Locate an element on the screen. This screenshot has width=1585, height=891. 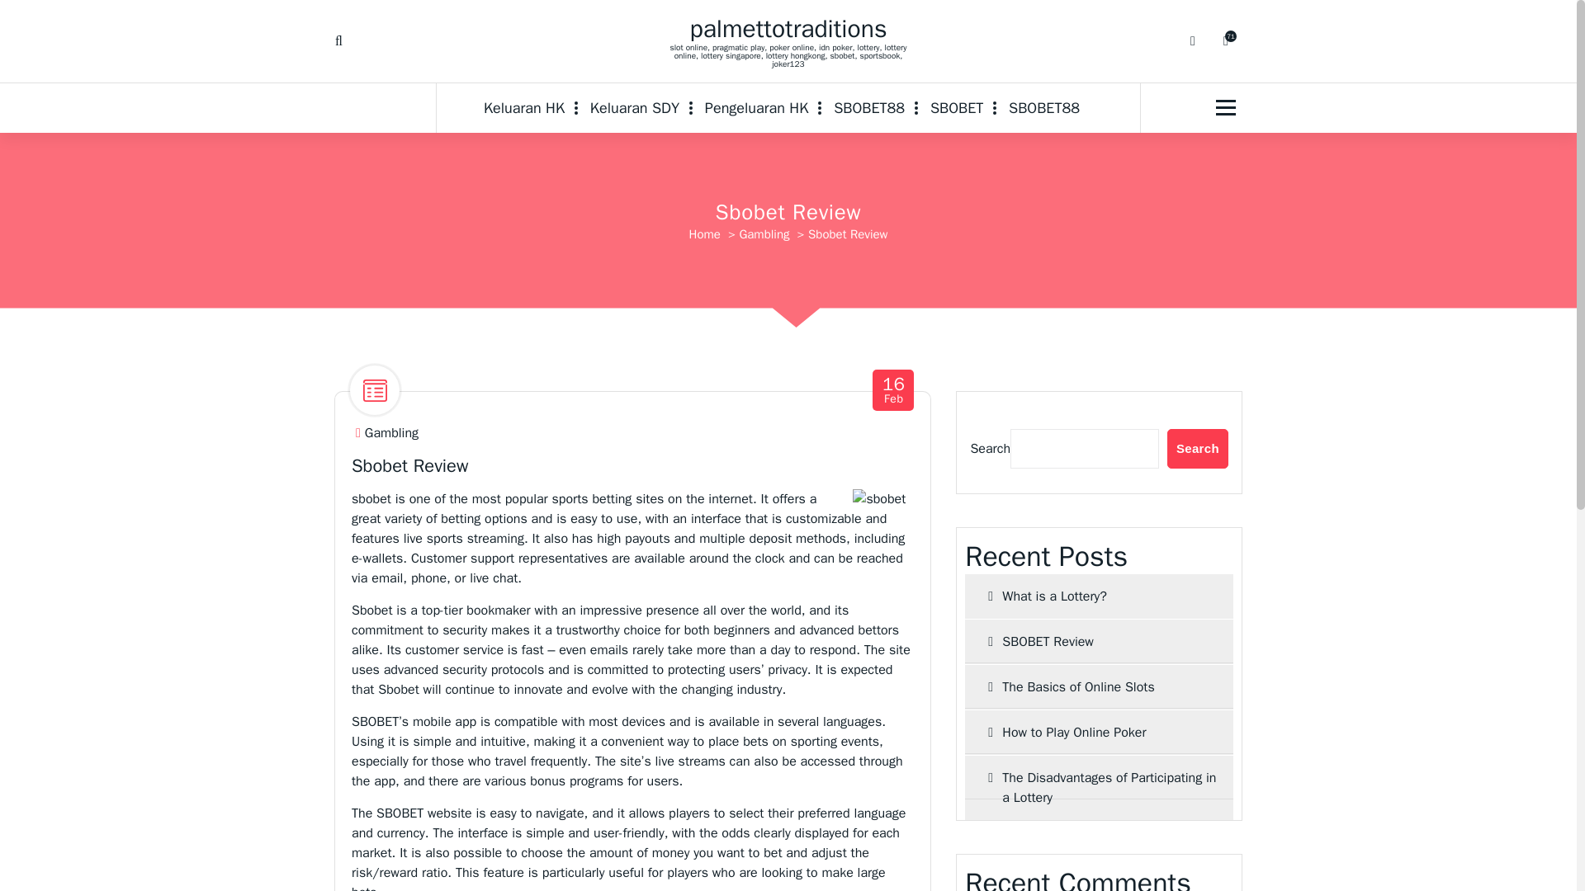
Keluaran HK is located at coordinates (634, 107).